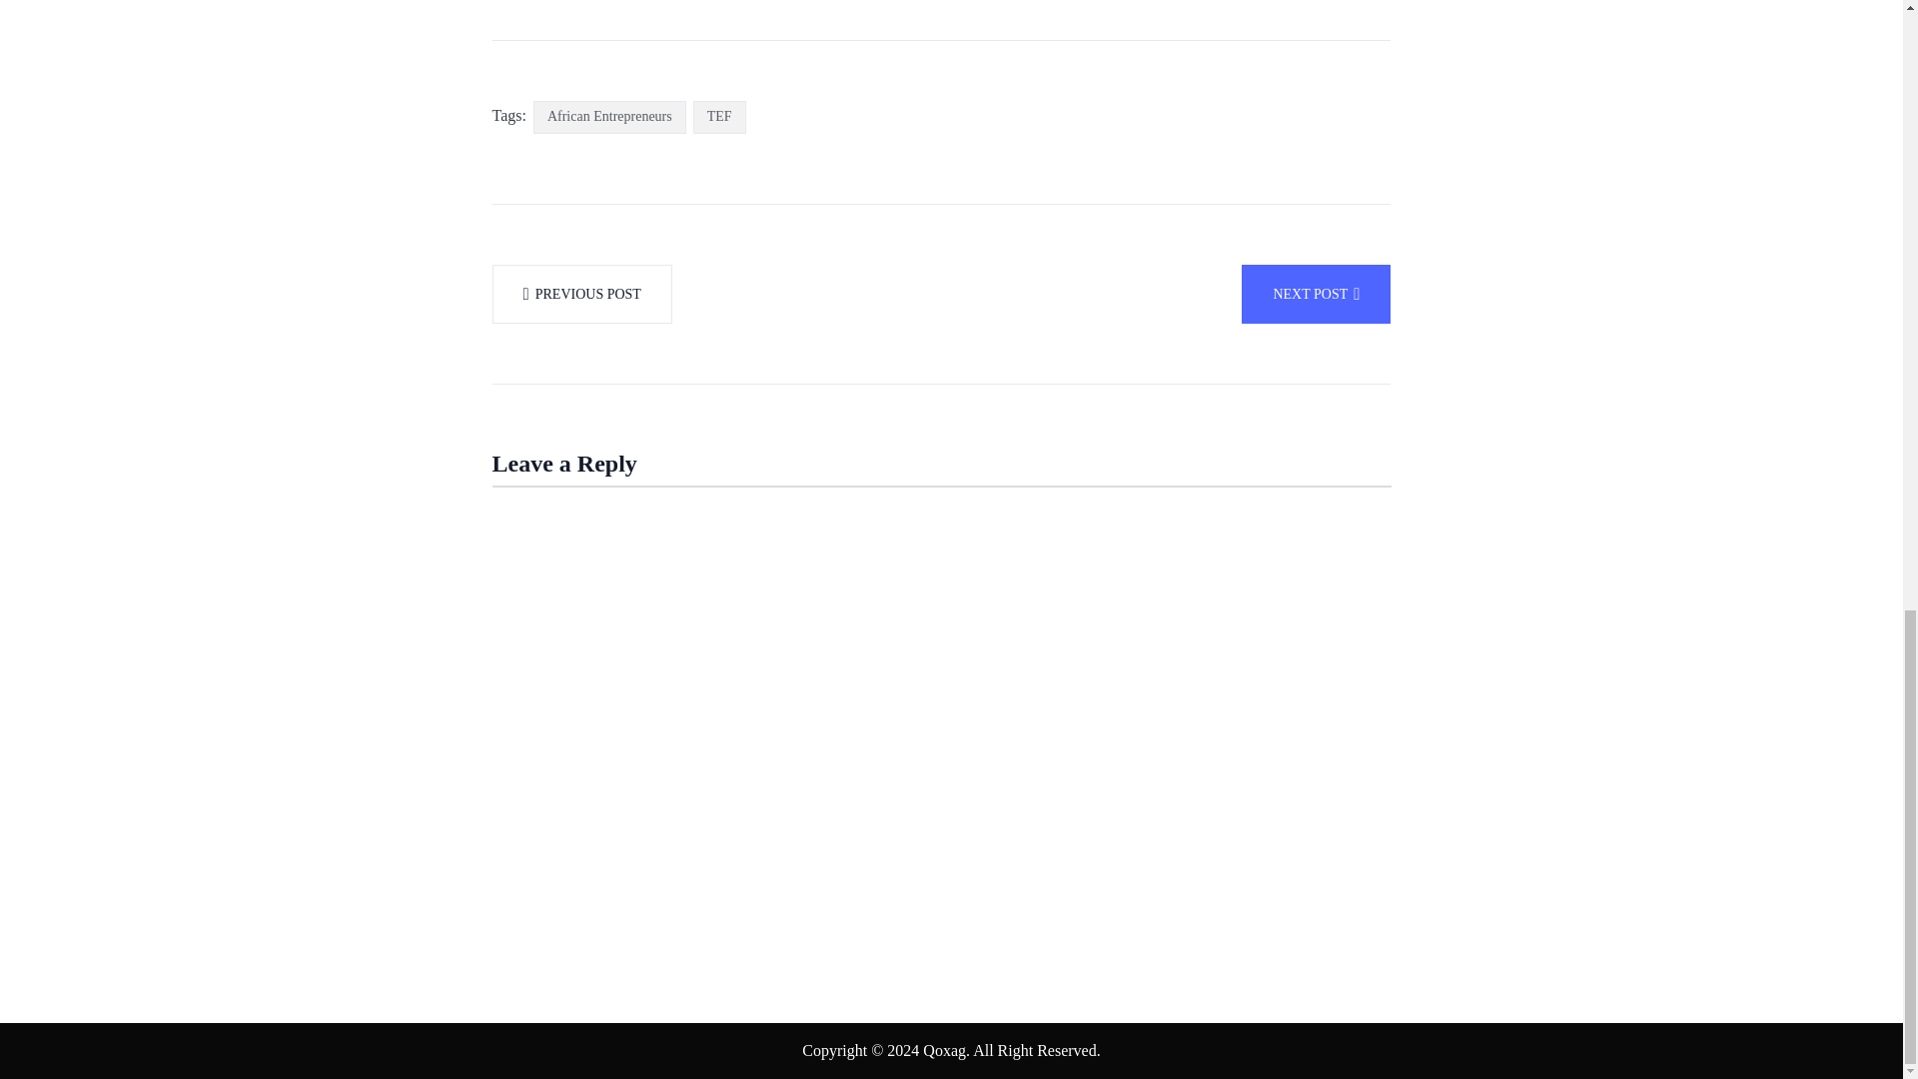 This screenshot has height=1079, width=1918. What do you see at coordinates (609, 117) in the screenshot?
I see `African Entrepreneurs` at bounding box center [609, 117].